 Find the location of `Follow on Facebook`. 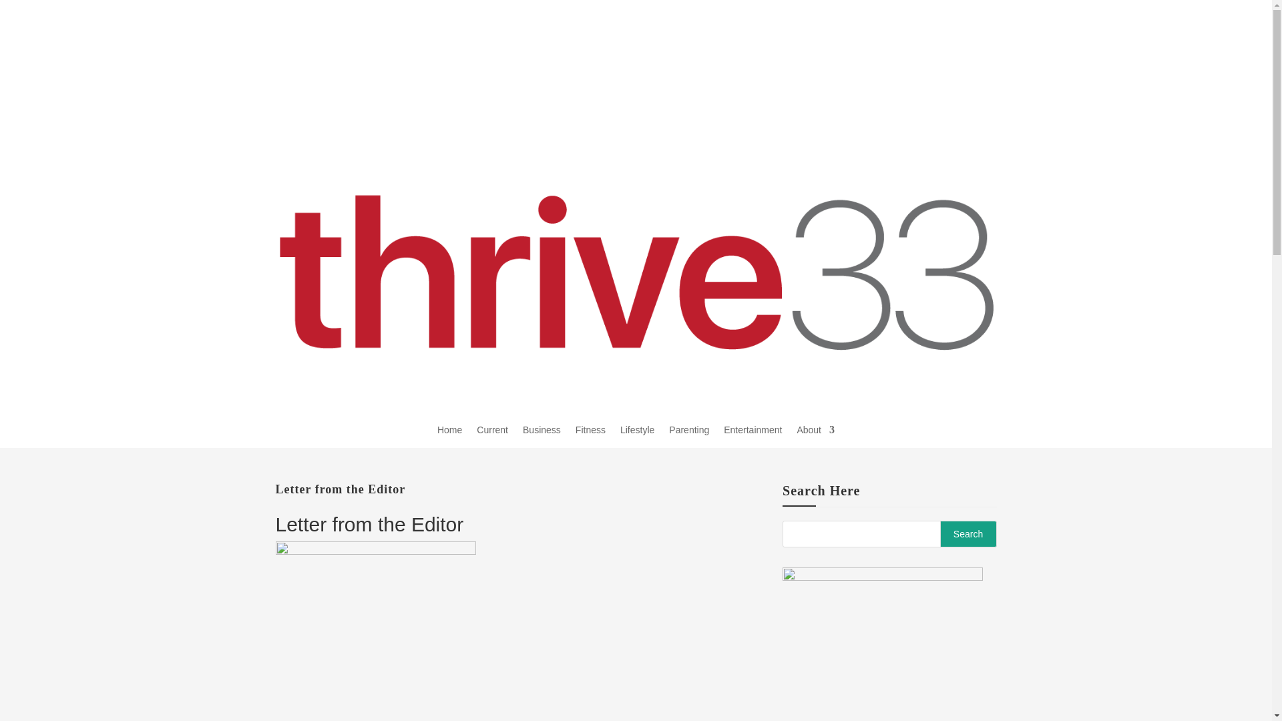

Follow on Facebook is located at coordinates (820, 65).